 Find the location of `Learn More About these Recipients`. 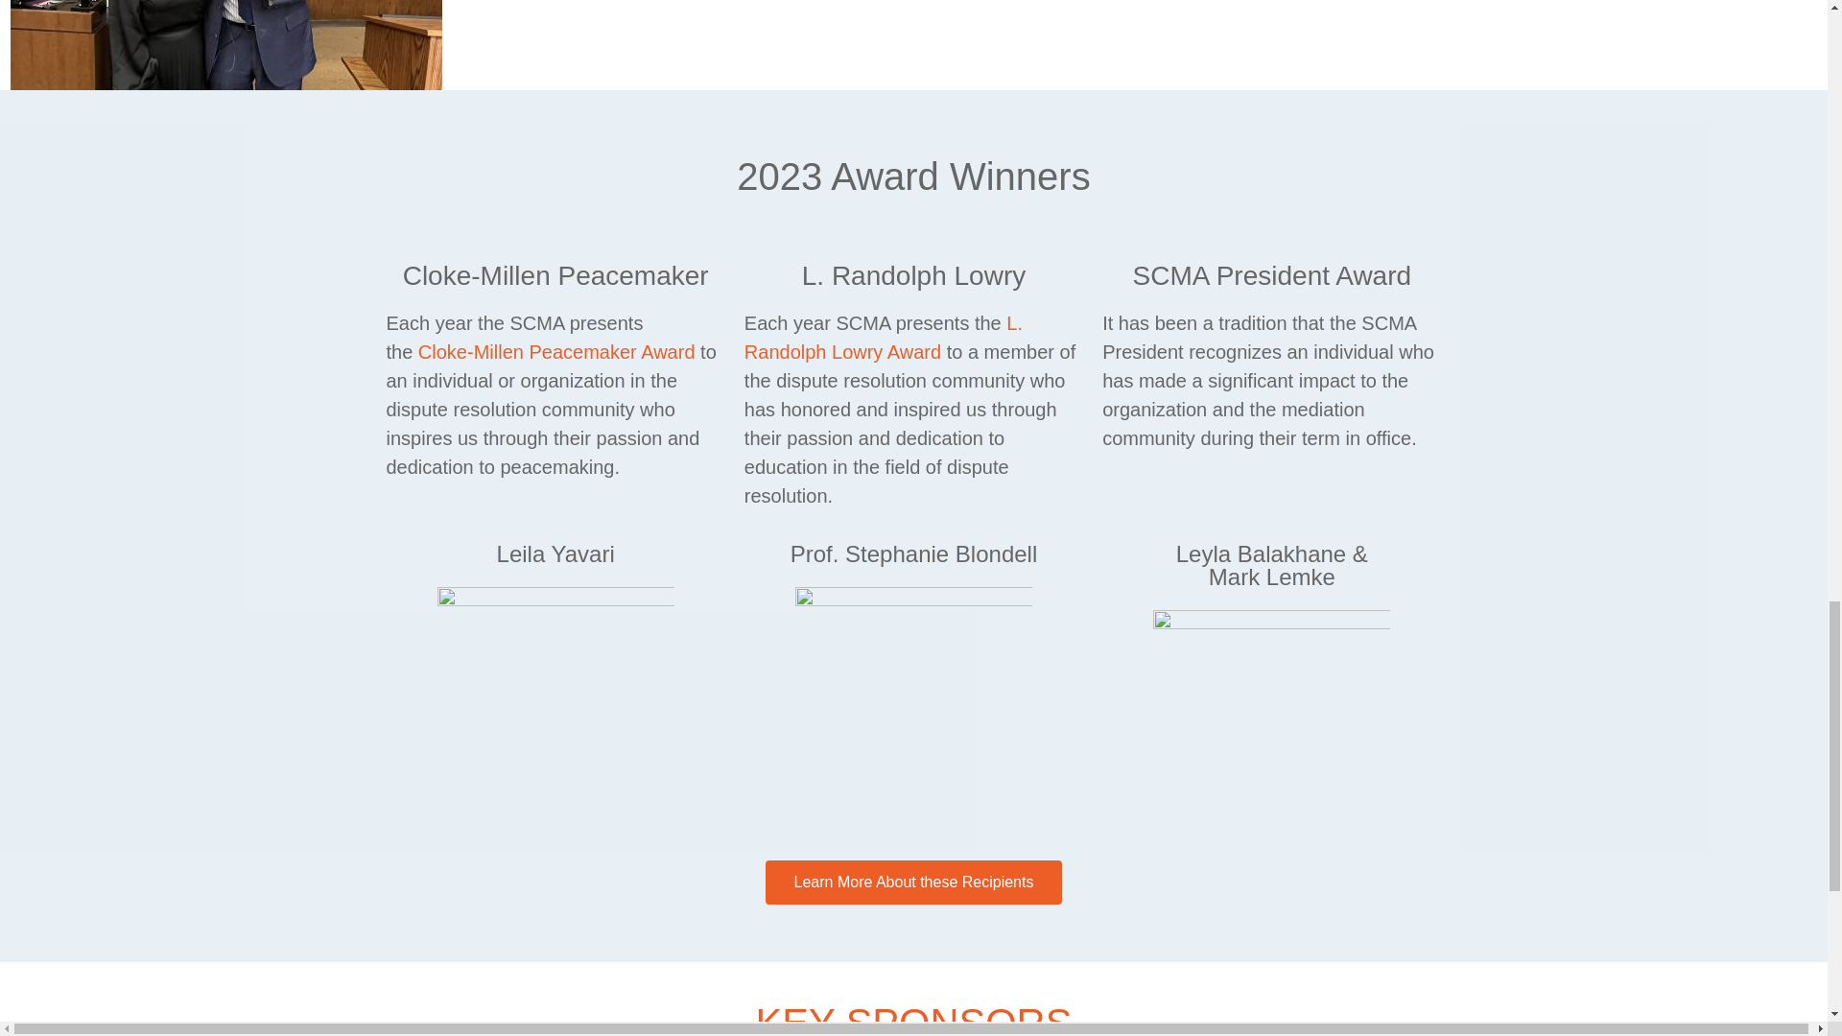

Learn More About these Recipients is located at coordinates (913, 883).